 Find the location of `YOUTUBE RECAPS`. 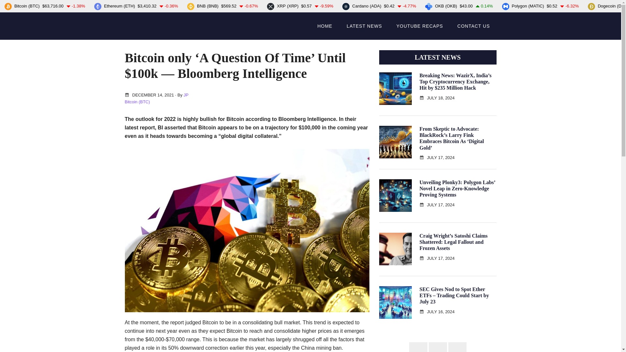

YOUTUBE RECAPS is located at coordinates (420, 26).